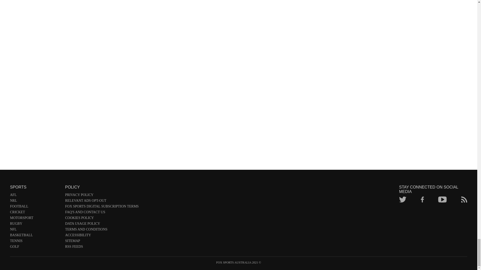  What do you see at coordinates (102, 219) in the screenshot?
I see `COOKIES POLICY` at bounding box center [102, 219].